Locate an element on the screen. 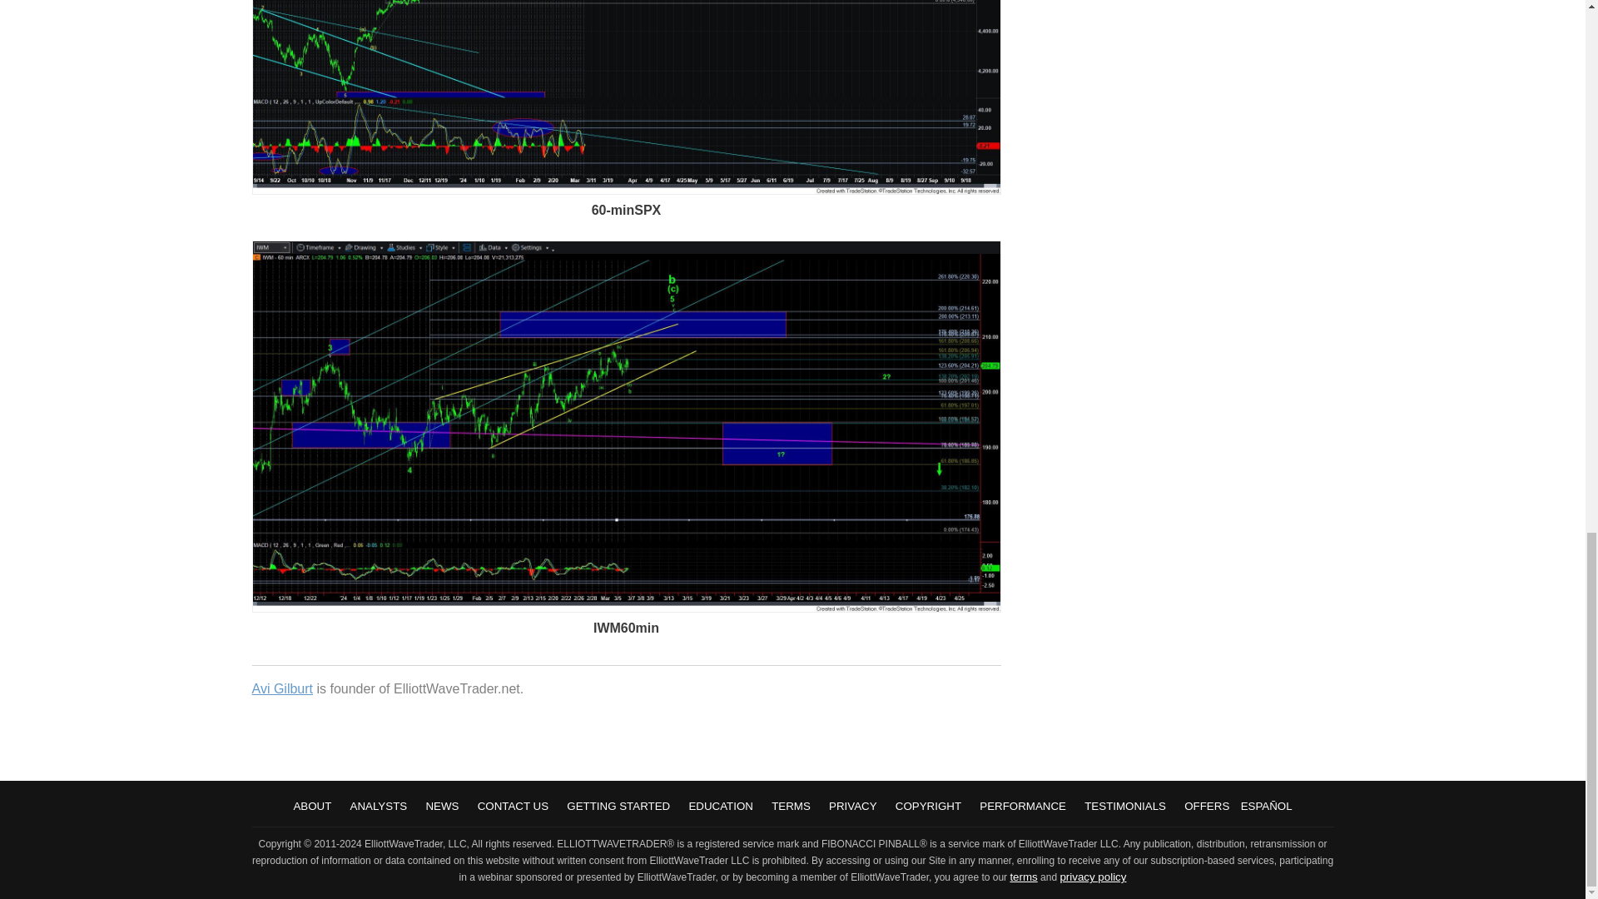 The height and width of the screenshot is (899, 1598). Avi Gilburt is located at coordinates (281, 688).